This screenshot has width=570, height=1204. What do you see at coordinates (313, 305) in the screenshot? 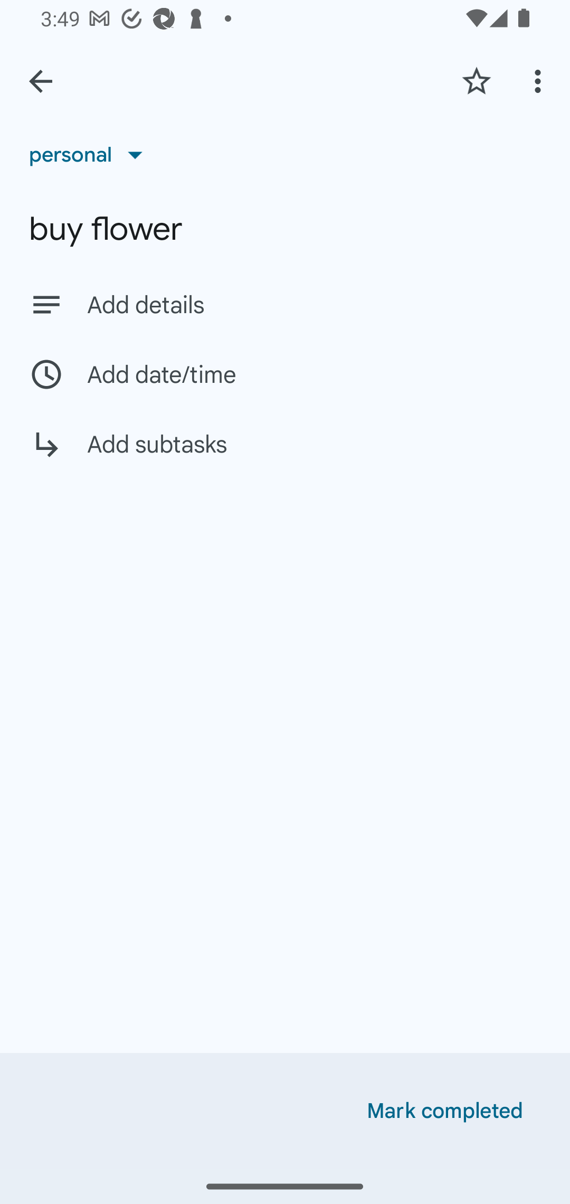
I see `Add details` at bounding box center [313, 305].